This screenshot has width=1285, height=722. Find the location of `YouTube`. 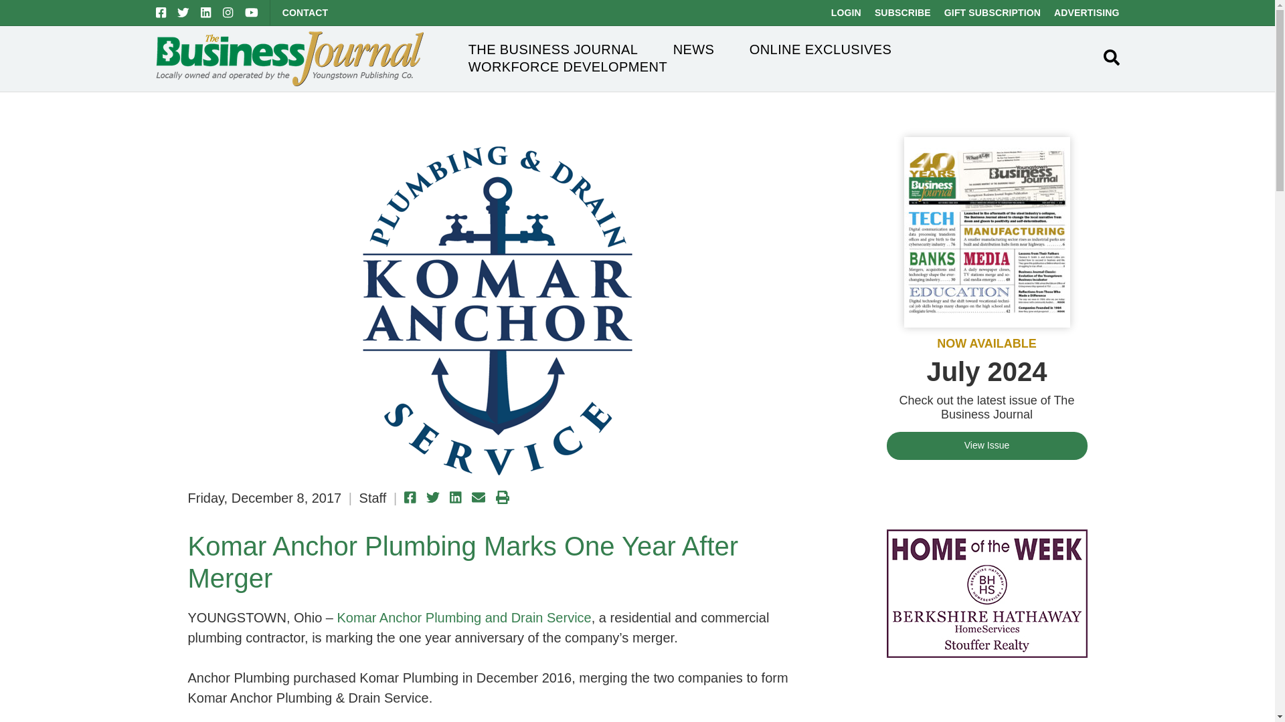

YouTube is located at coordinates (252, 12).